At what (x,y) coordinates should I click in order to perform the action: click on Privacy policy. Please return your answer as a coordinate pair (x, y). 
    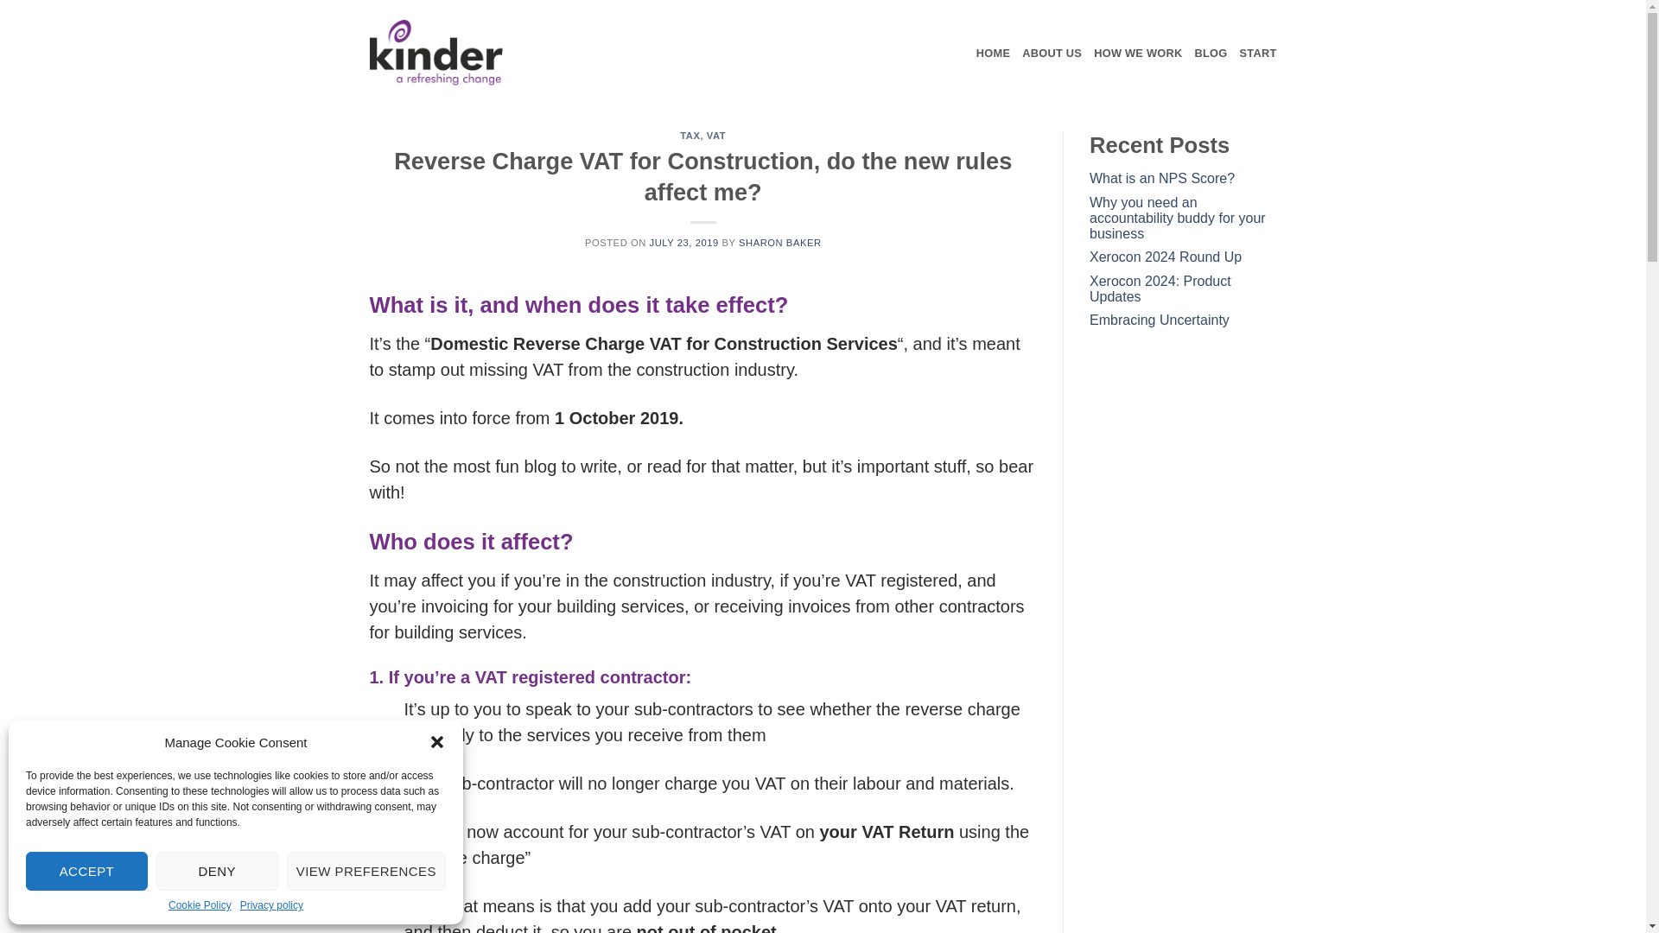
    Looking at the image, I should click on (271, 905).